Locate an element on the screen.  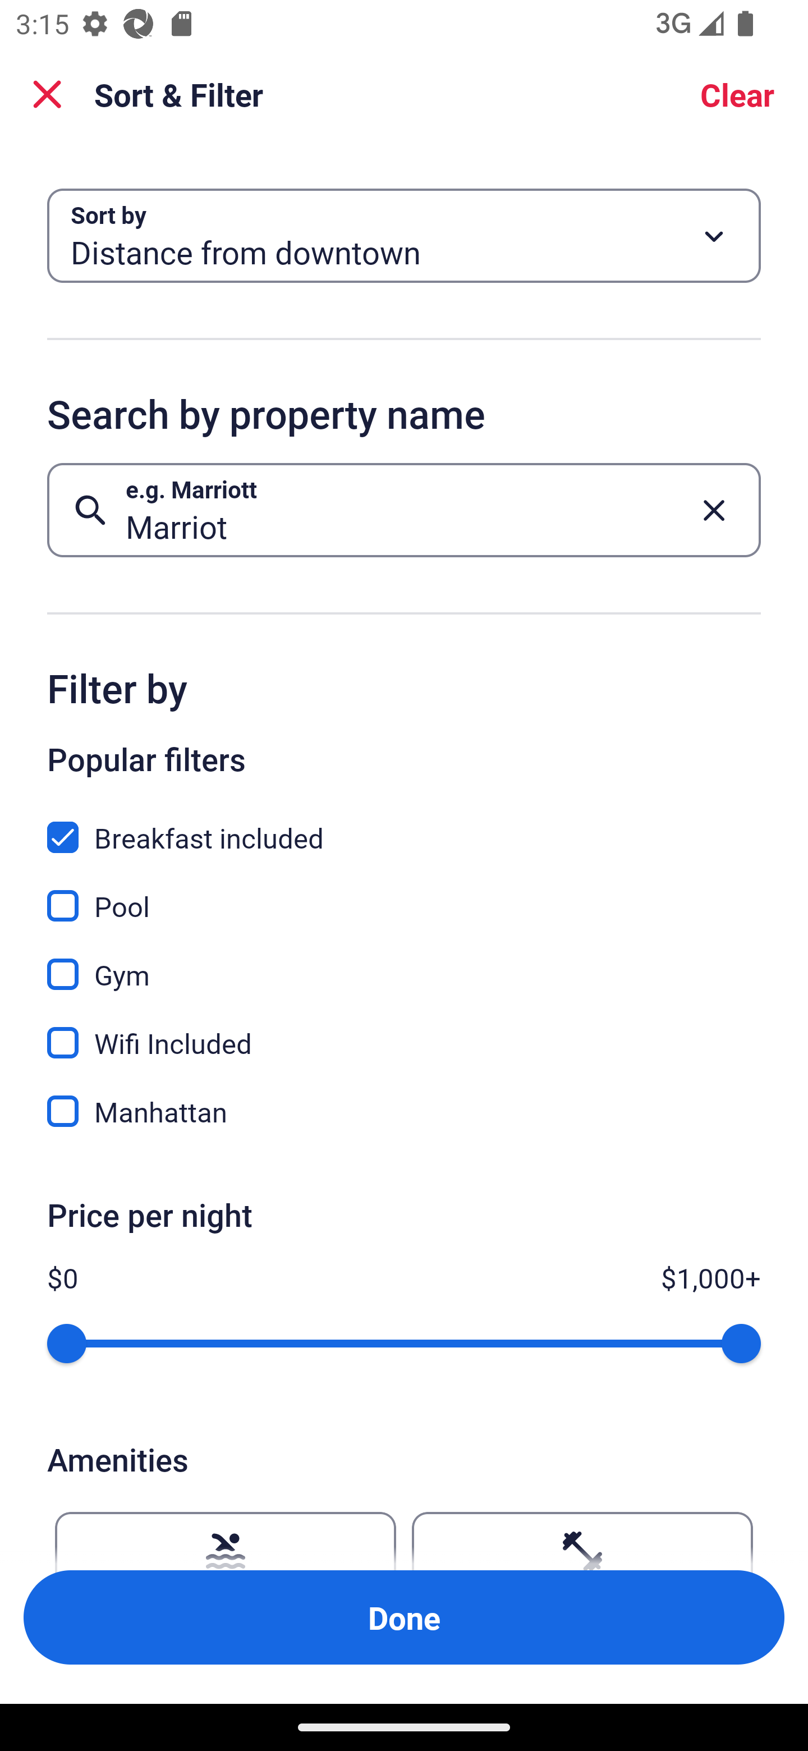
Apply and close Sort and Filter Done is located at coordinates (404, 1617).